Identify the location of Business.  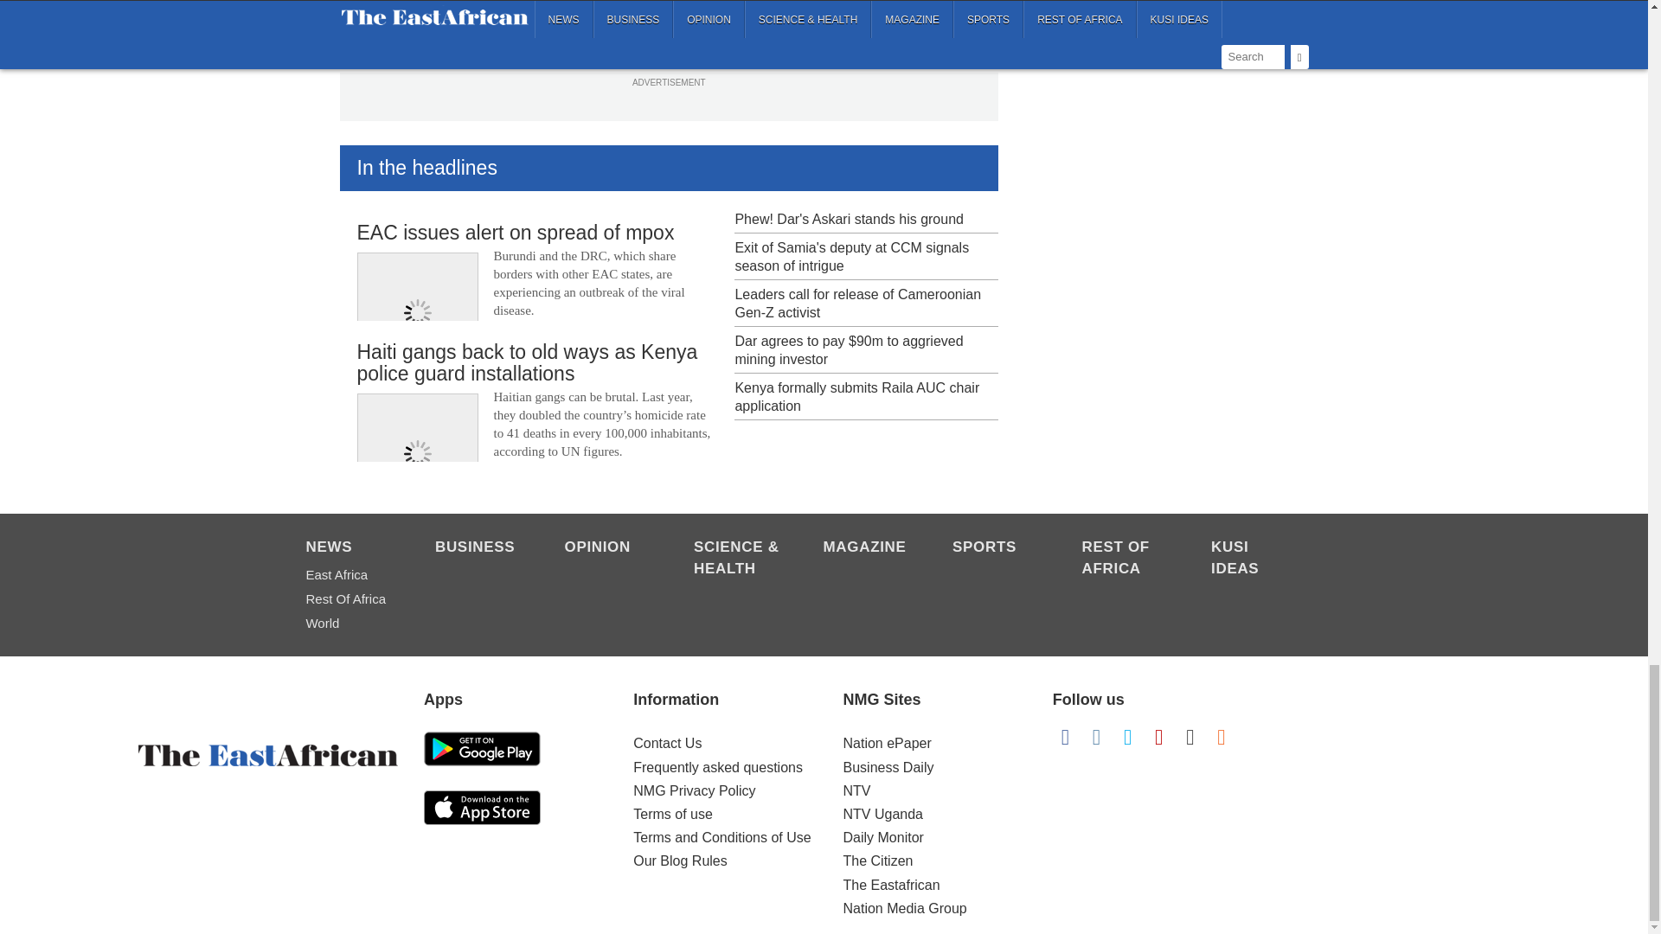
(479, 548).